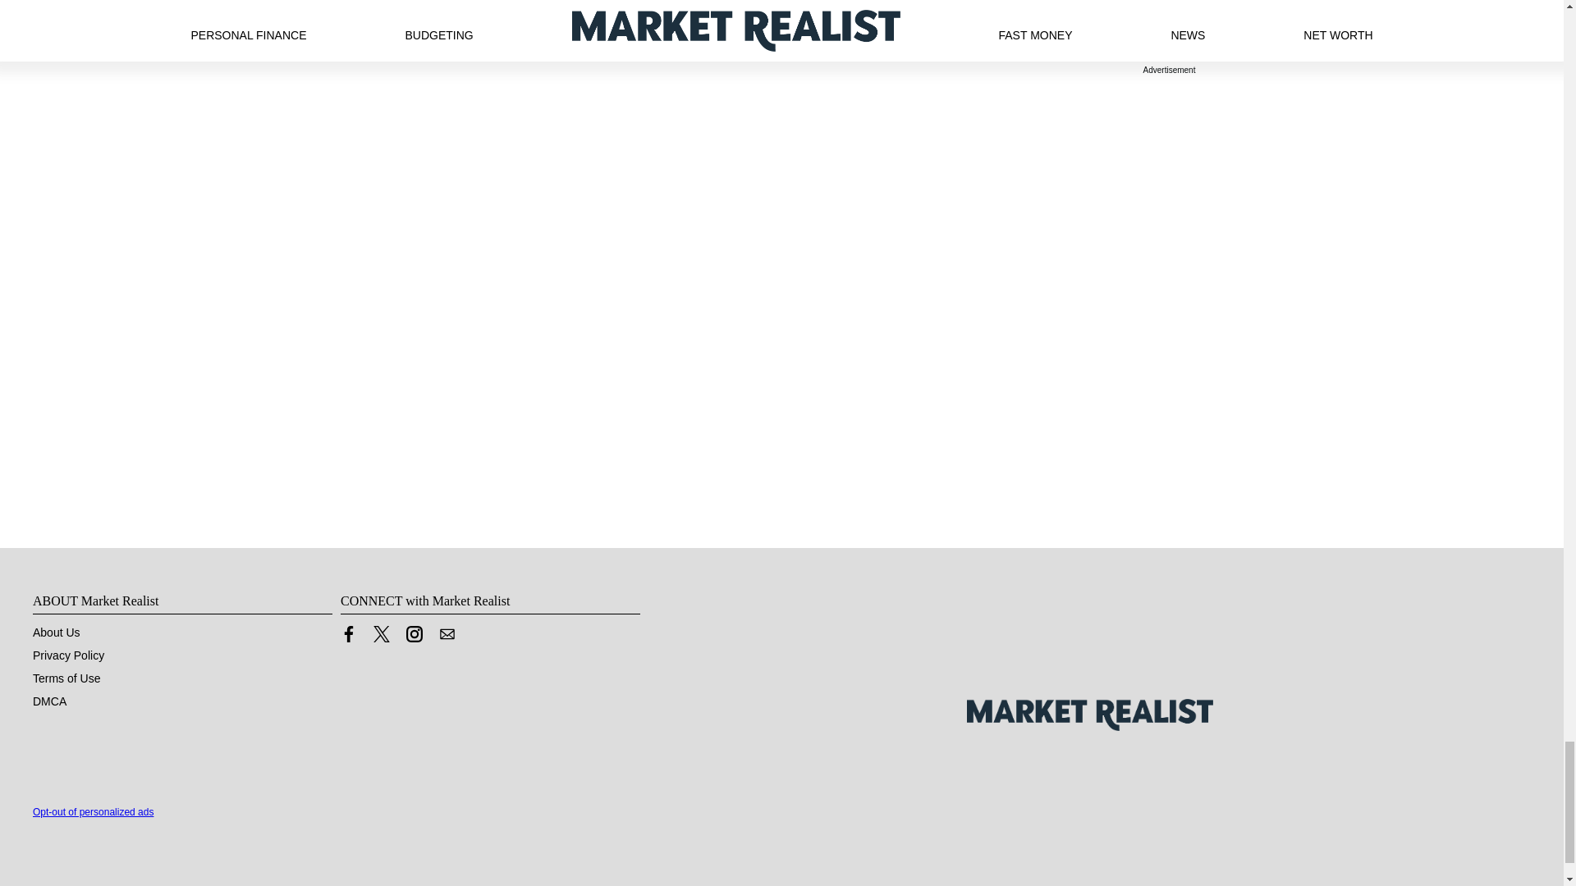 Image resolution: width=1576 pixels, height=886 pixels. I want to click on Link to Instagram, so click(414, 638).